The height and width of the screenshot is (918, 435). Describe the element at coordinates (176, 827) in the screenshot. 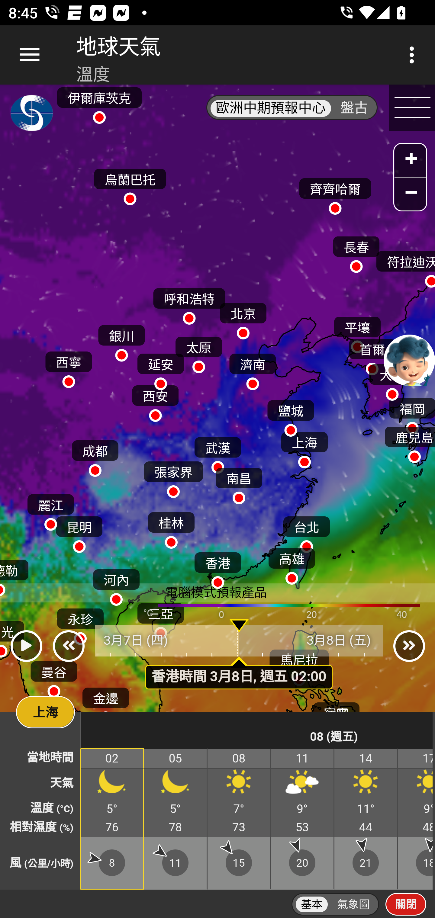

I see `相對濕度 78%` at that location.